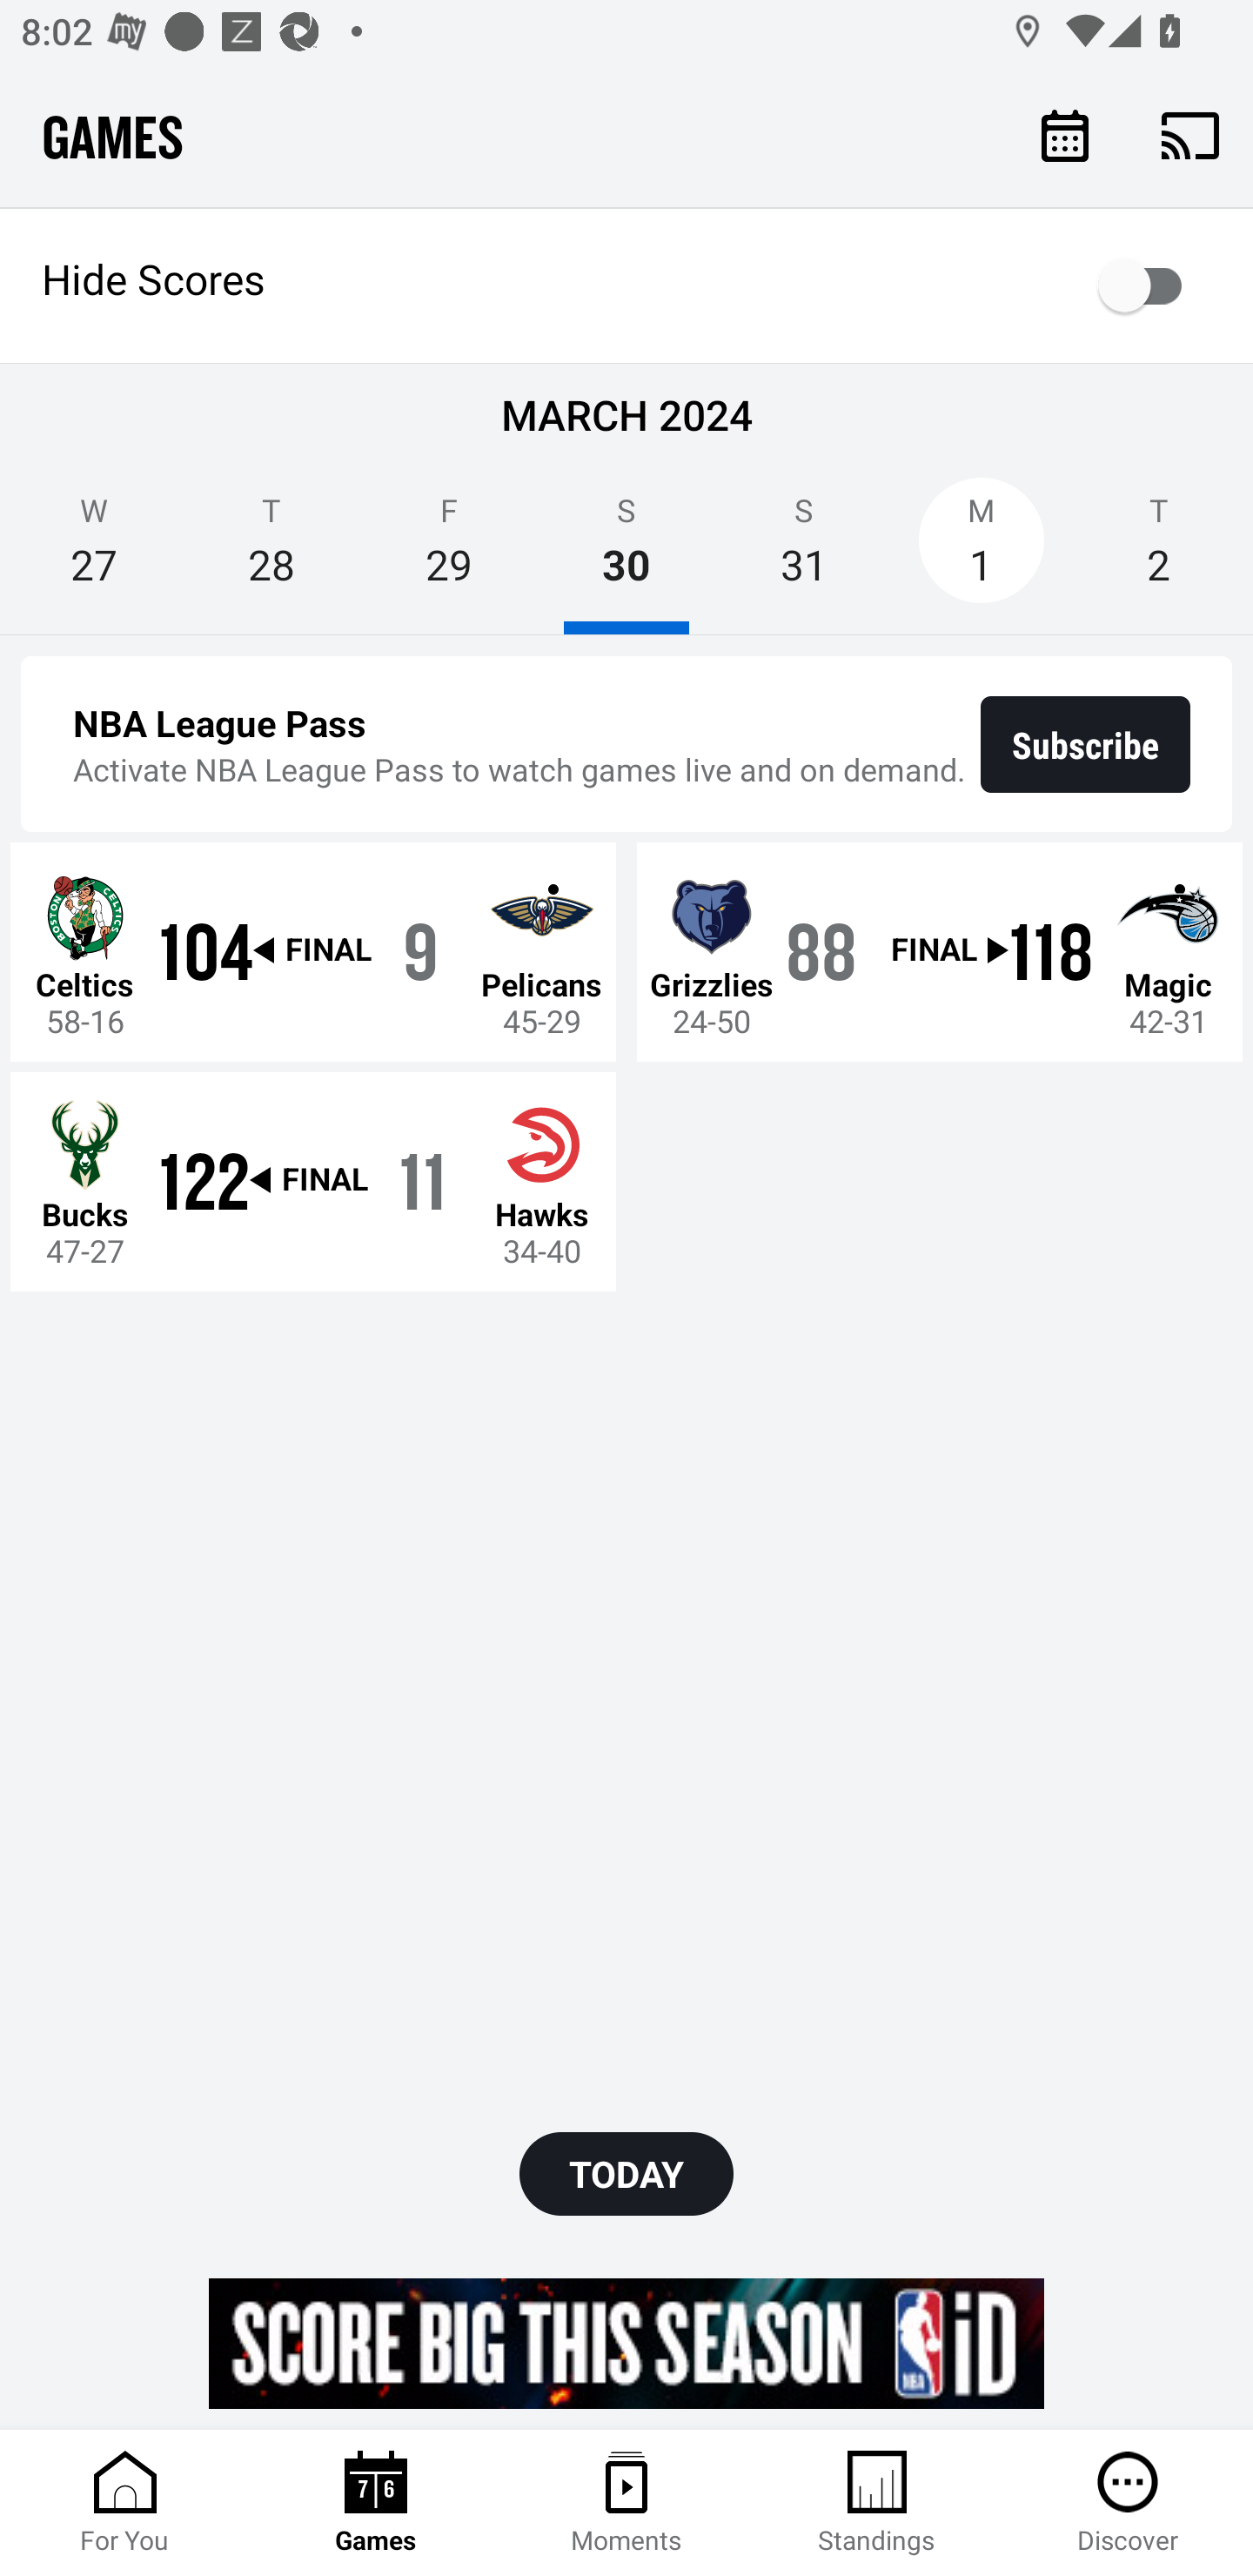 The height and width of the screenshot is (2576, 1253). What do you see at coordinates (804, 550) in the screenshot?
I see `S 31` at bounding box center [804, 550].